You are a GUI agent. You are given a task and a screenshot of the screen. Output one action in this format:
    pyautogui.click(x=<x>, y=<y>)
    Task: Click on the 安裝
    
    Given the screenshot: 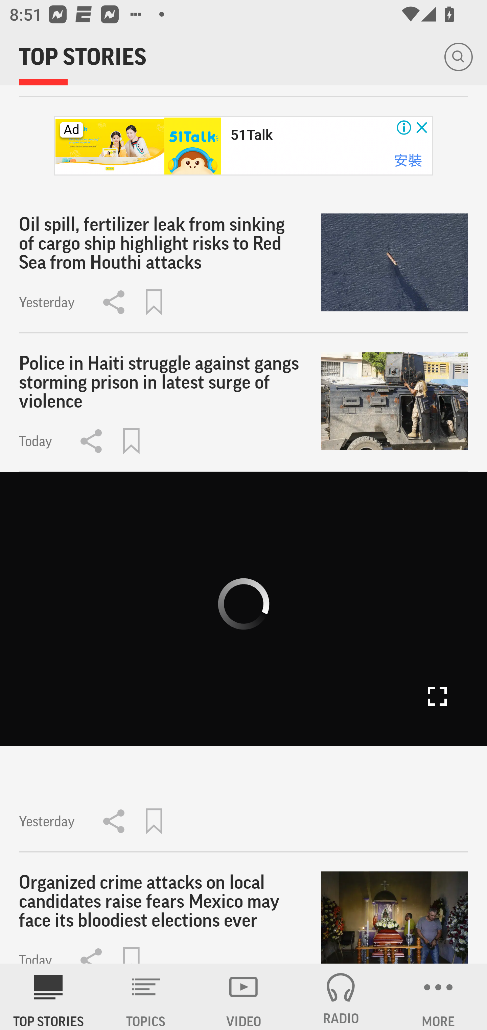 What is the action you would take?
    pyautogui.click(x=408, y=160)
    